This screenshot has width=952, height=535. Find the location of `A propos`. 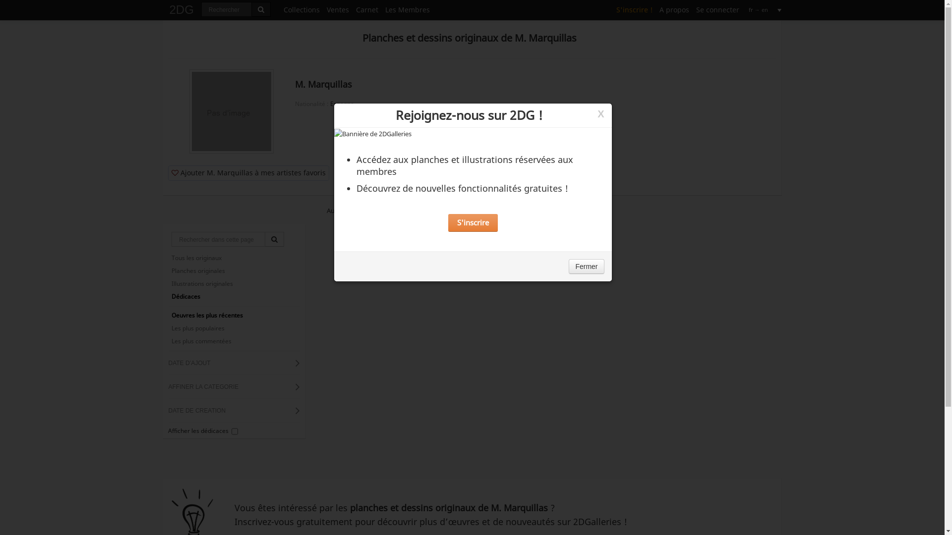

A propos is located at coordinates (674, 9).